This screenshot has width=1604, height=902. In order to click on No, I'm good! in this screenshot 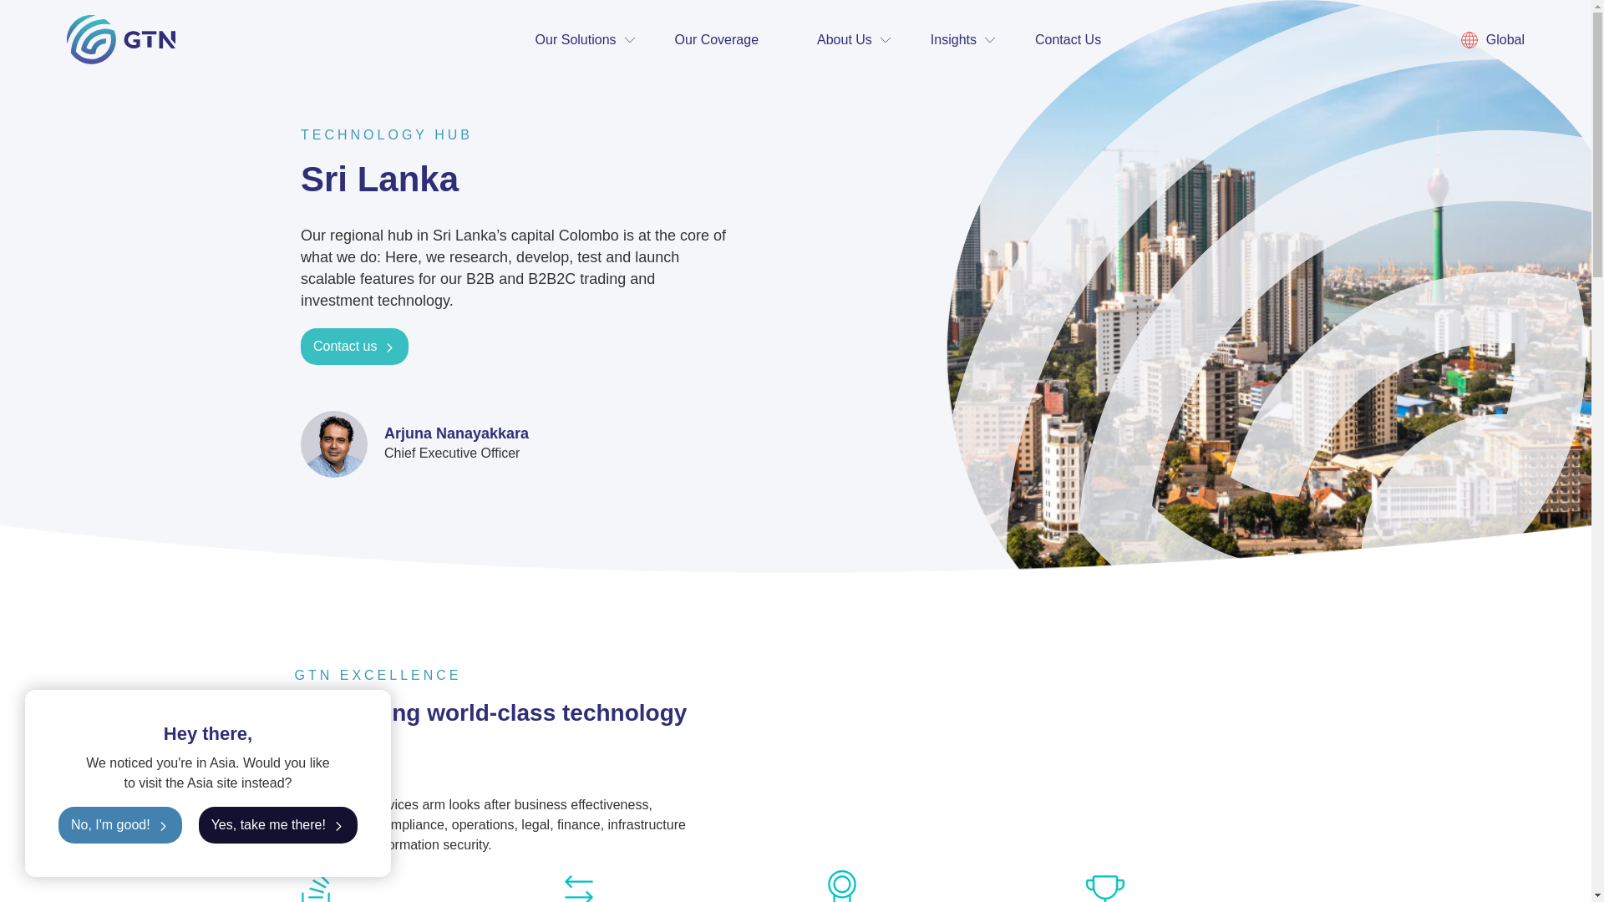, I will do `click(120, 824)`.